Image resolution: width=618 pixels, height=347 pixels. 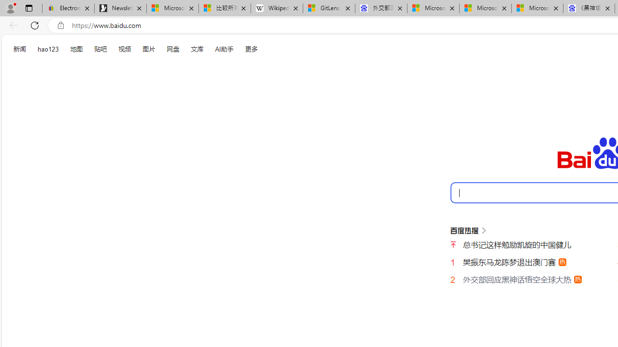 I want to click on Newsletter Sign Up, so click(x=120, y=9).